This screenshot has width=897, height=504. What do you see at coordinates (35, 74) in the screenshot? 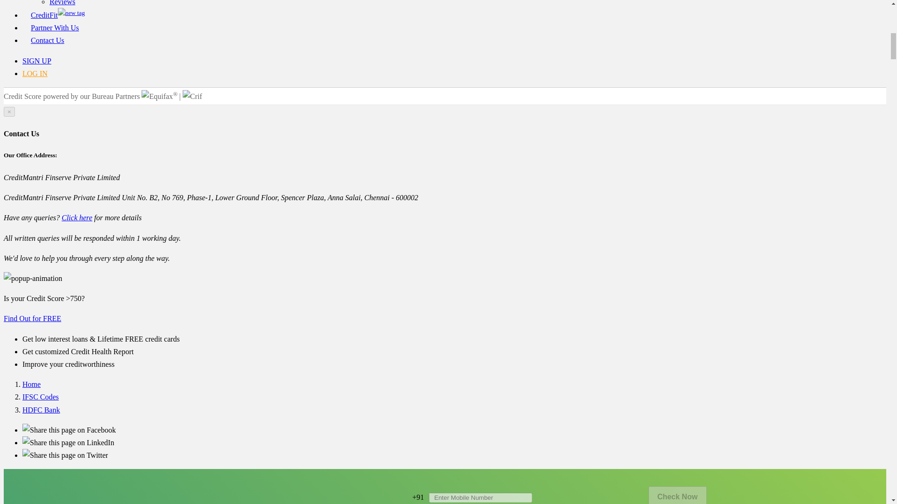
I see `LOG IN` at bounding box center [35, 74].